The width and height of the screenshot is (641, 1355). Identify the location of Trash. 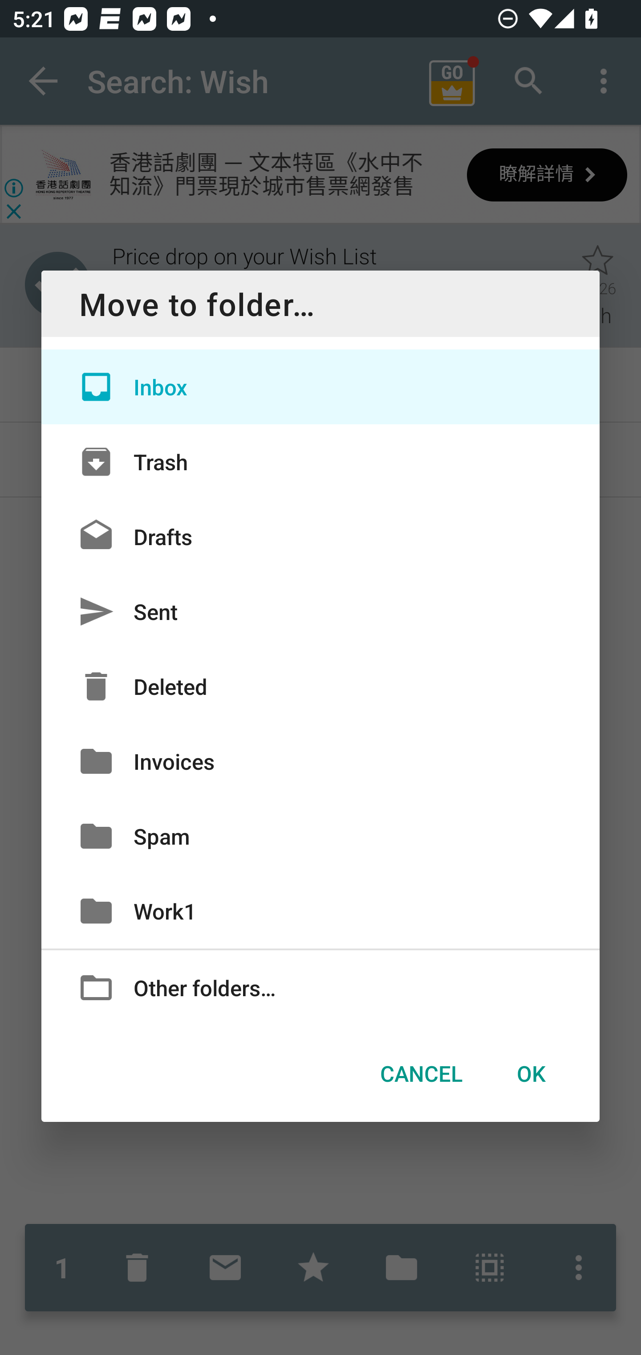
(320, 461).